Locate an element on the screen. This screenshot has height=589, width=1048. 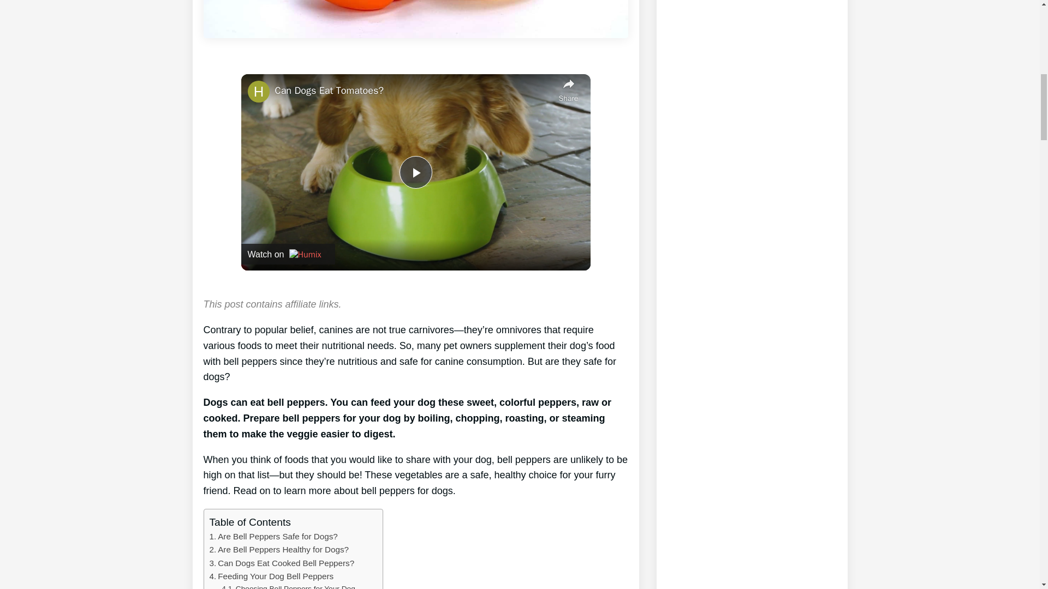
Feeding Your Dog Bell Peppers is located at coordinates (272, 576).